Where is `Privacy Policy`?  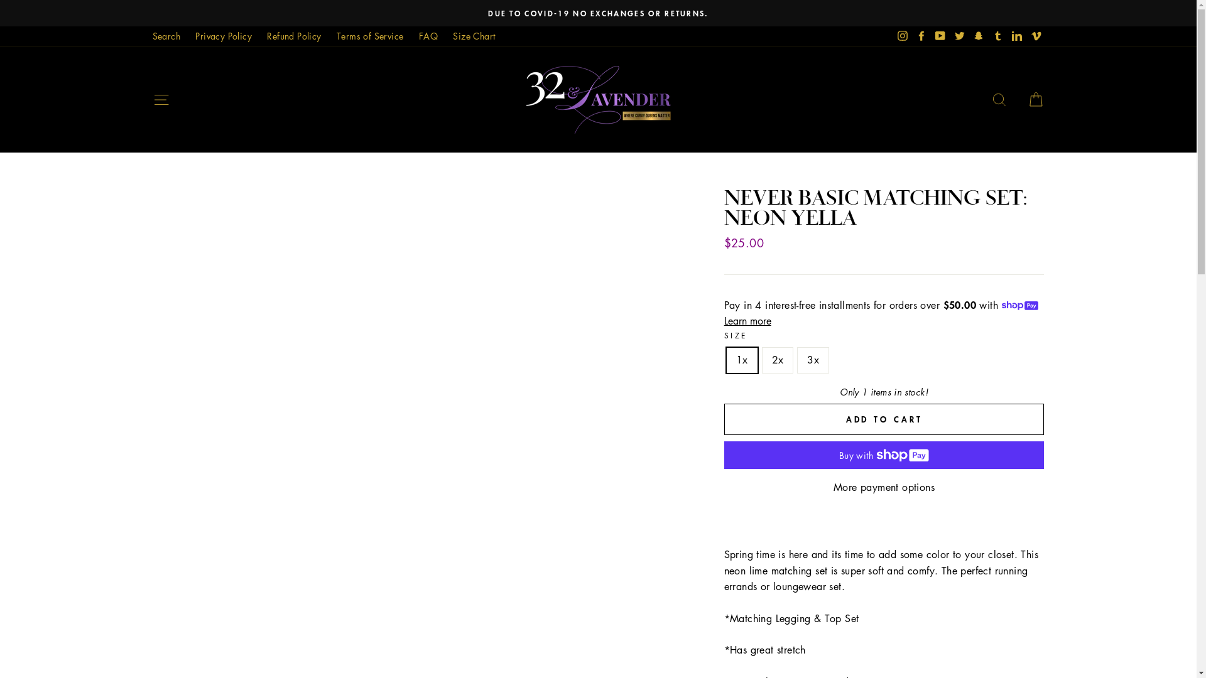 Privacy Policy is located at coordinates (224, 36).